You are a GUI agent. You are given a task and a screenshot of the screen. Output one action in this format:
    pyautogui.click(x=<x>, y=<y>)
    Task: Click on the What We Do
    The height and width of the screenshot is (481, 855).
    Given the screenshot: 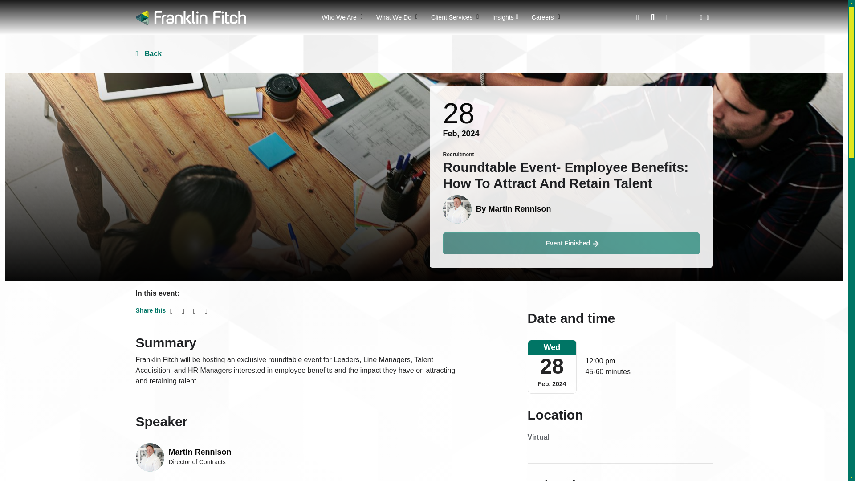 What is the action you would take?
    pyautogui.click(x=396, y=17)
    